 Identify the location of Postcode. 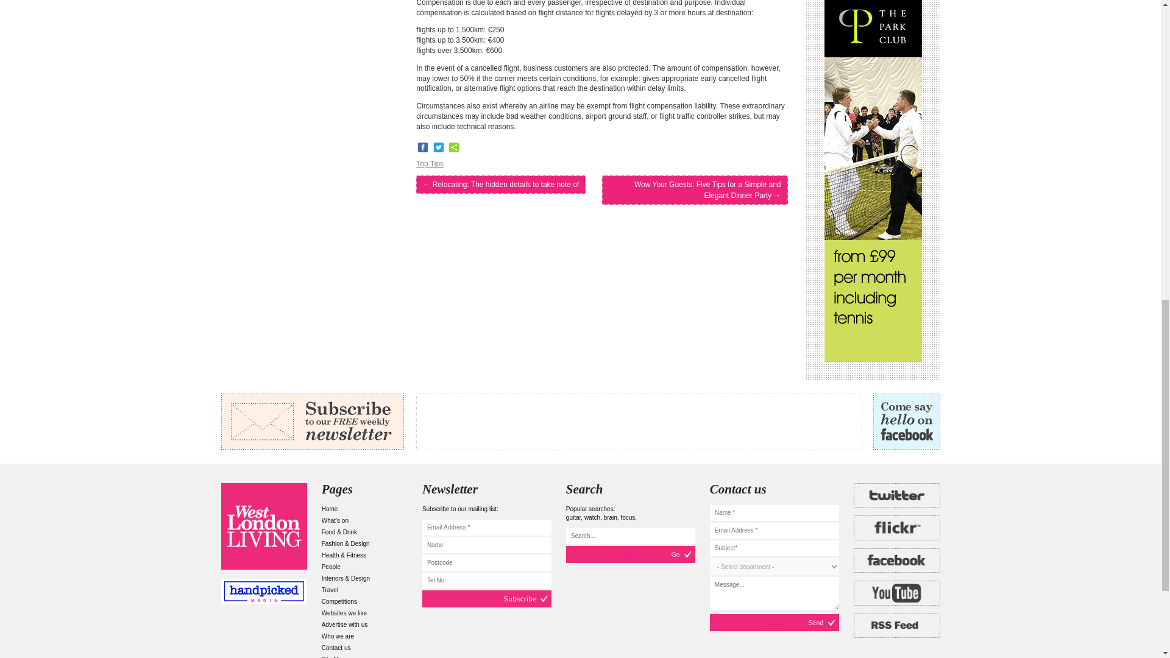
(486, 563).